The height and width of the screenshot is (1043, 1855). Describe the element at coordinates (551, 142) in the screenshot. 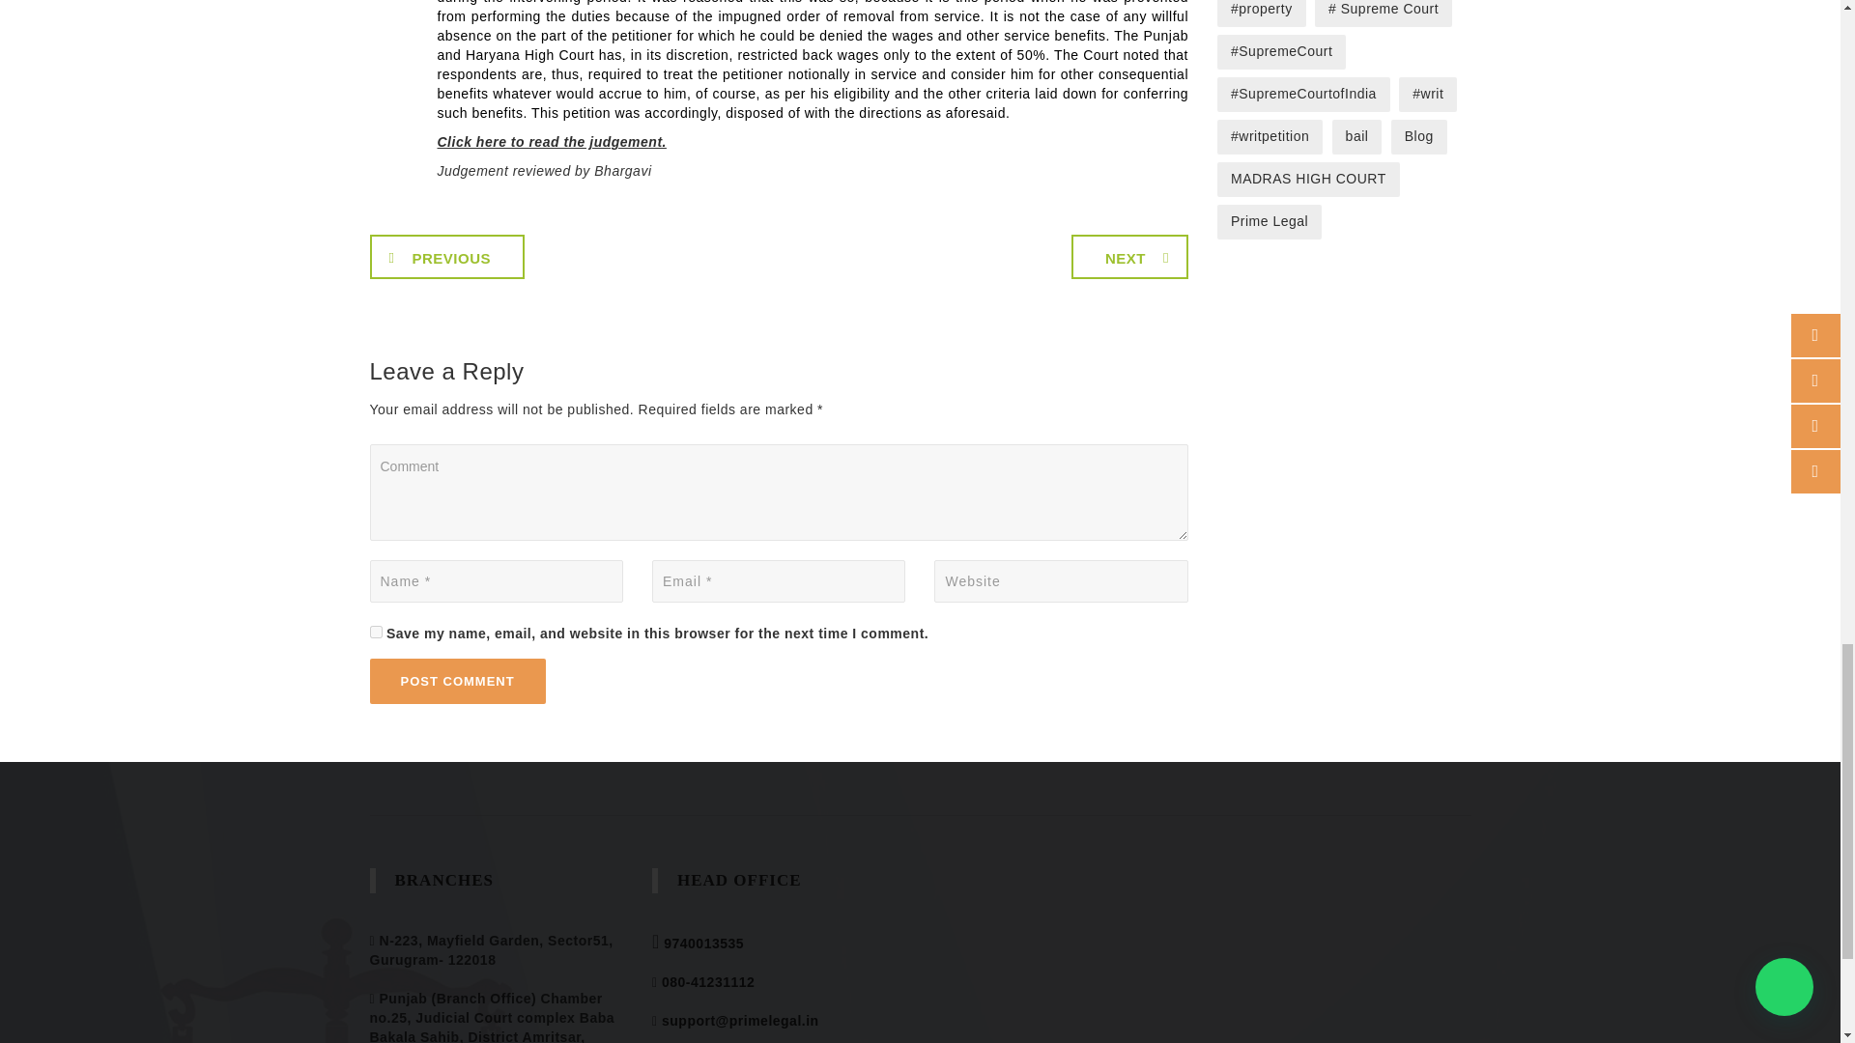

I see `Click here to read the judgement.` at that location.